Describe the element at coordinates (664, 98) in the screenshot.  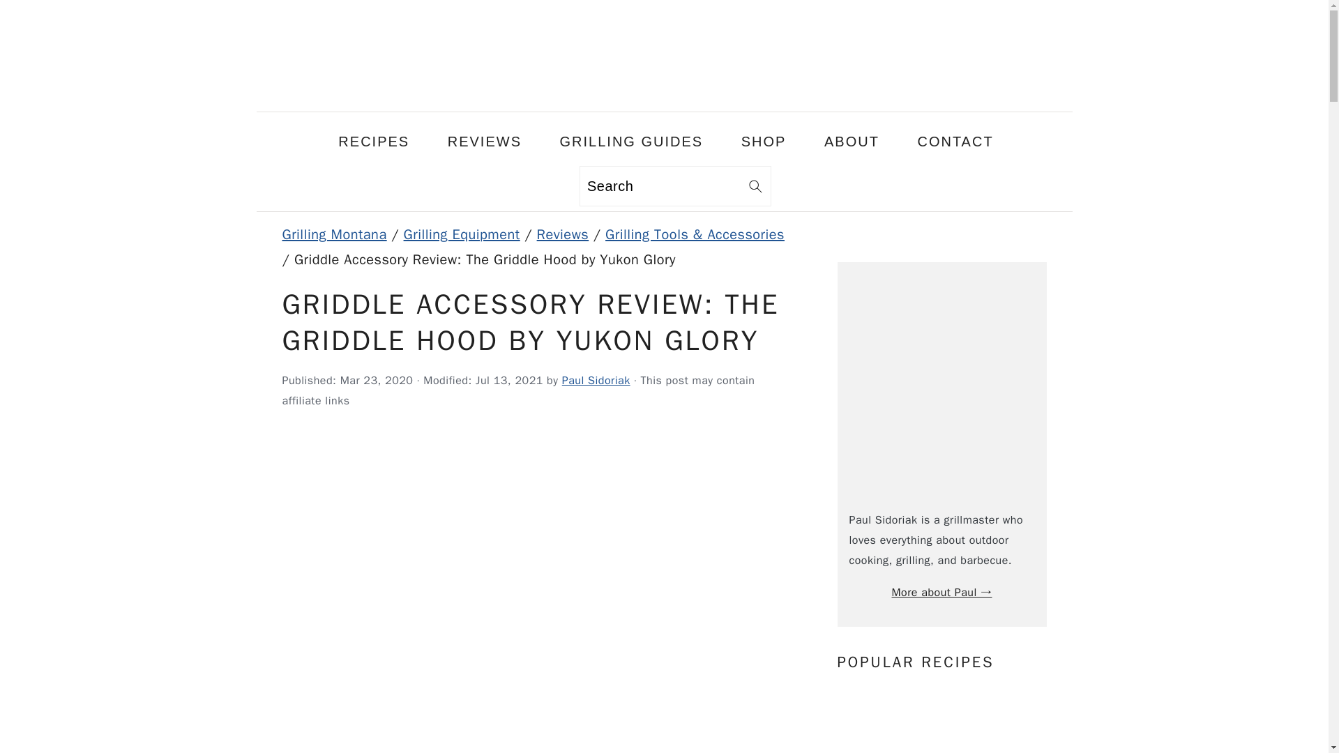
I see `Grilling Montana` at that location.